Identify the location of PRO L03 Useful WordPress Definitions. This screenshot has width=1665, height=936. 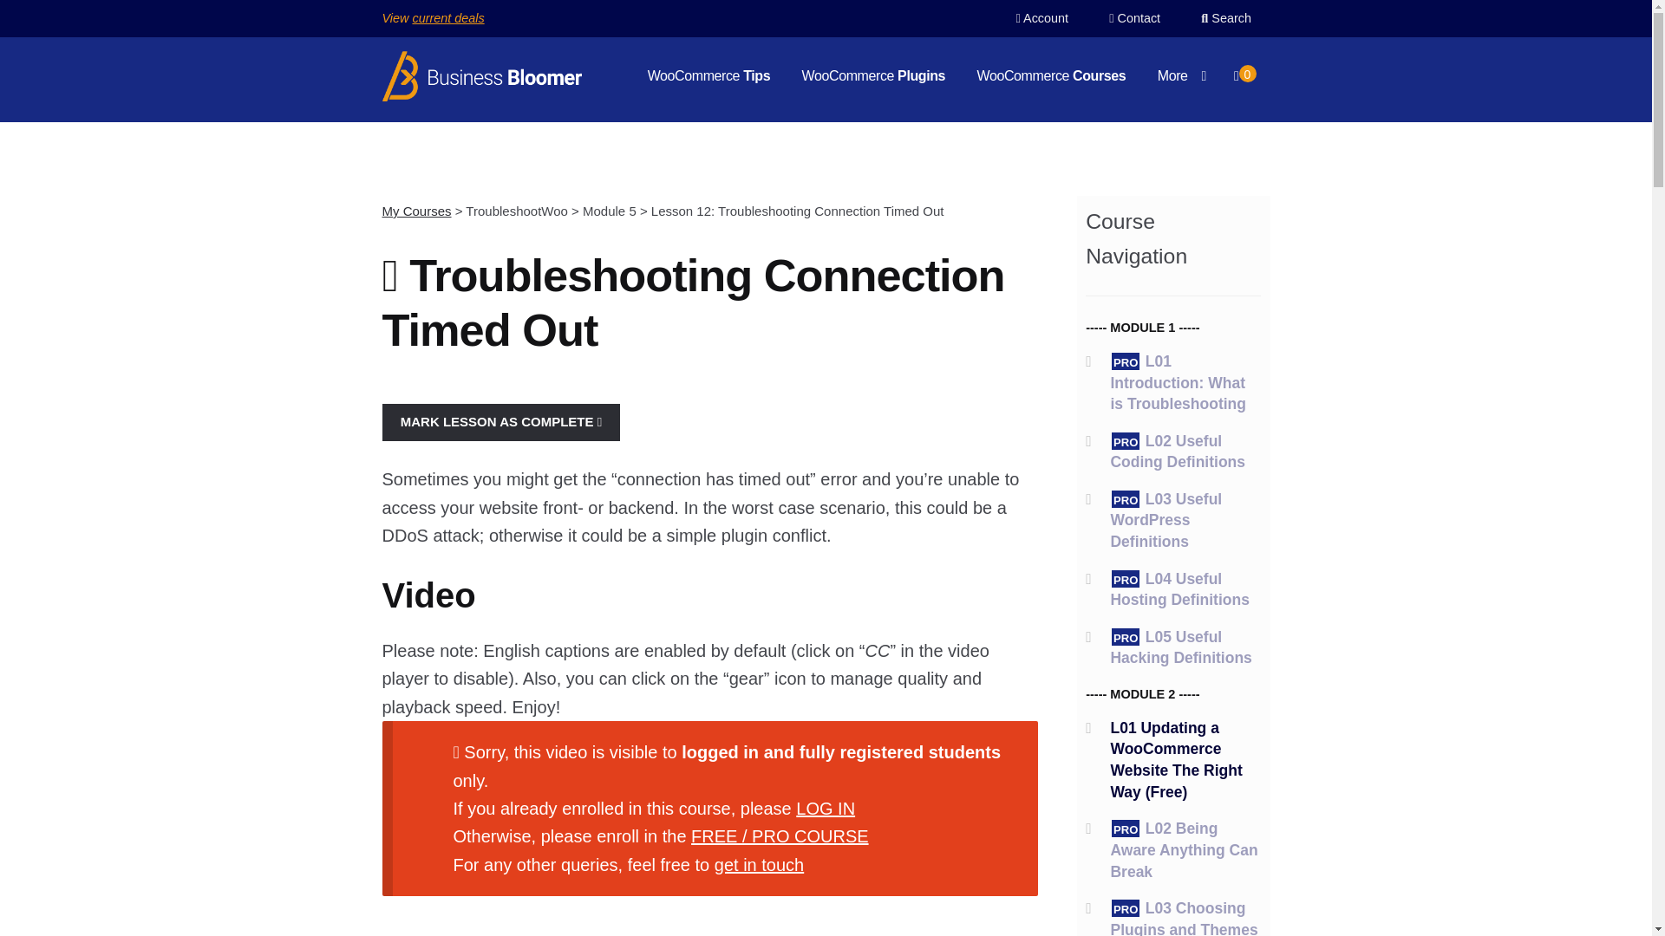
(1165, 520).